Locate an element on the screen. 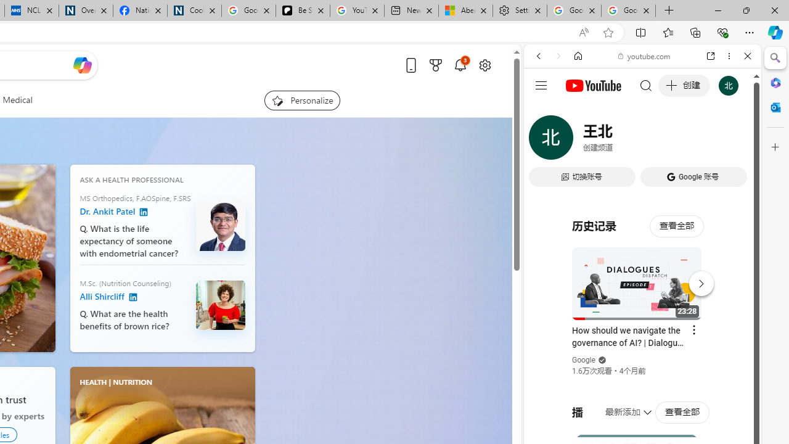 The image size is (789, 444). Trailer #2 [HD] is located at coordinates (642, 366).